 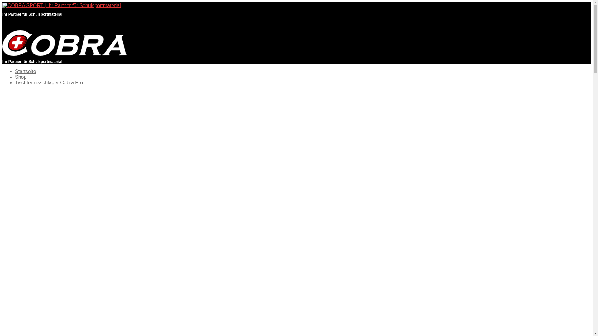 What do you see at coordinates (21, 77) in the screenshot?
I see `Shop` at bounding box center [21, 77].